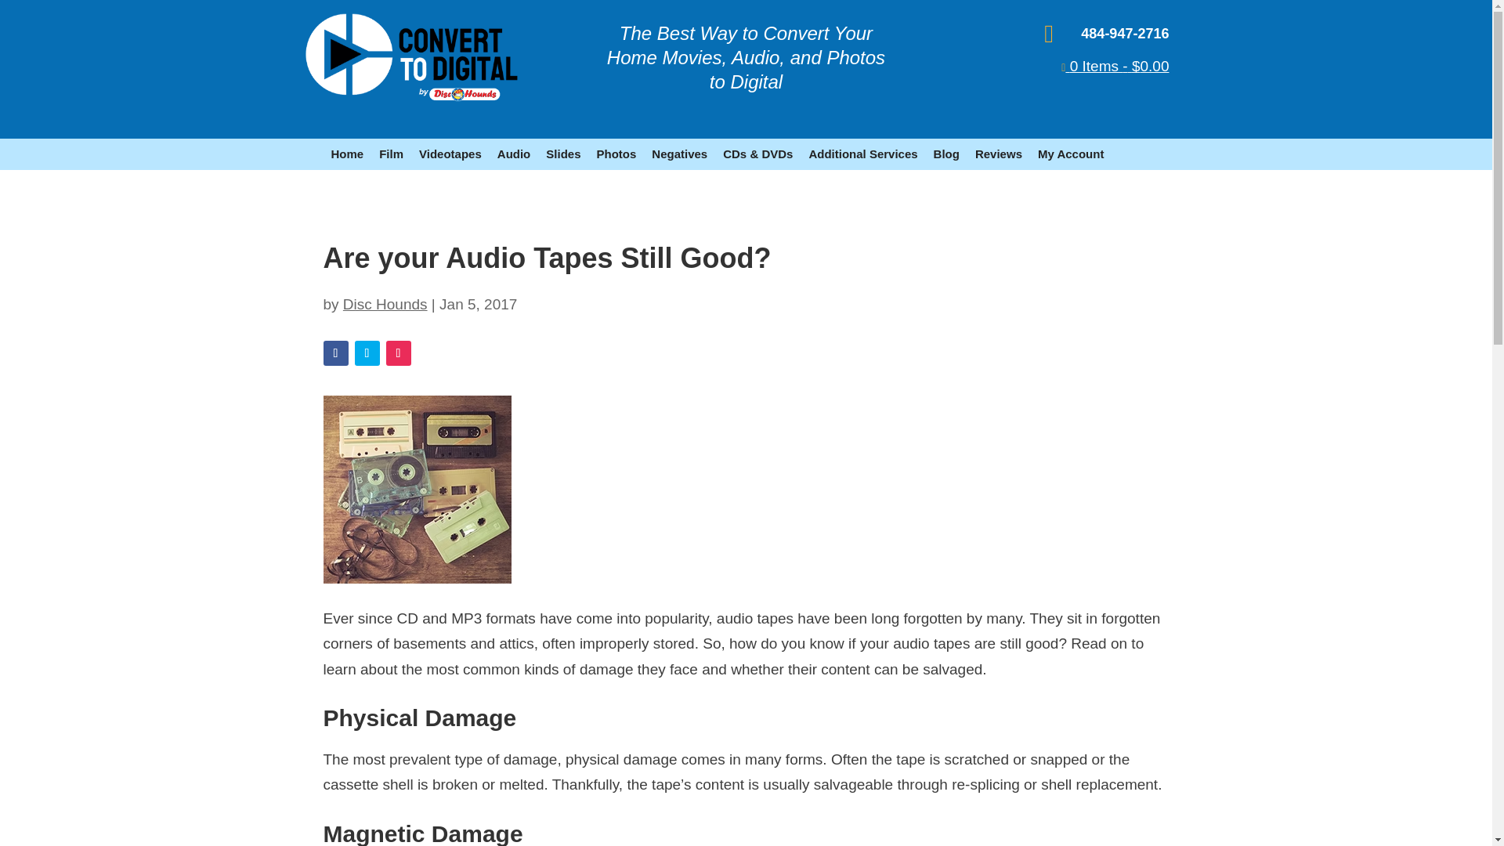 The height and width of the screenshot is (846, 1504). Describe the element at coordinates (335, 352) in the screenshot. I see `Follow on Facebook` at that location.